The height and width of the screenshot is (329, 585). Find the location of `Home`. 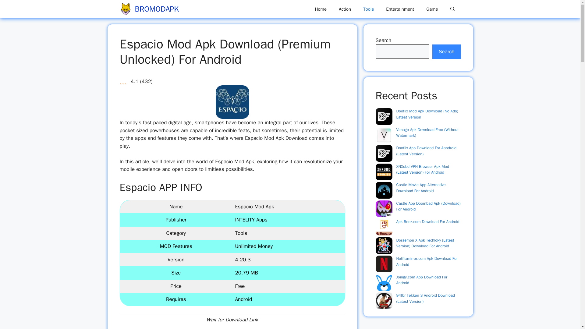

Home is located at coordinates (321, 9).